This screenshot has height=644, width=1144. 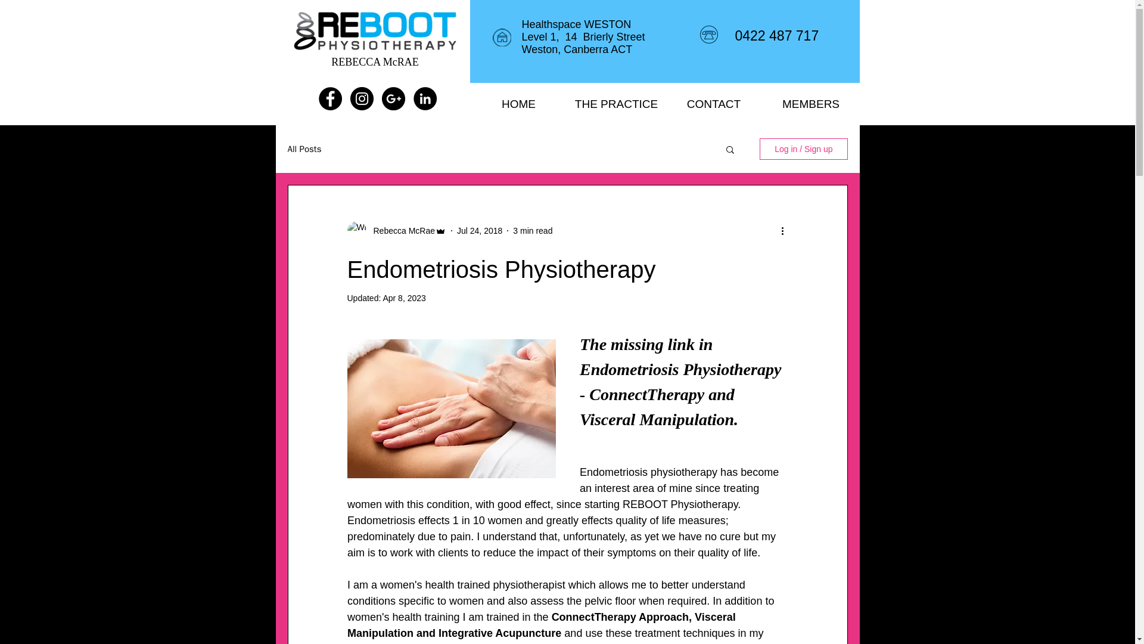 What do you see at coordinates (404, 298) in the screenshot?
I see `Apr 8, 2023` at bounding box center [404, 298].